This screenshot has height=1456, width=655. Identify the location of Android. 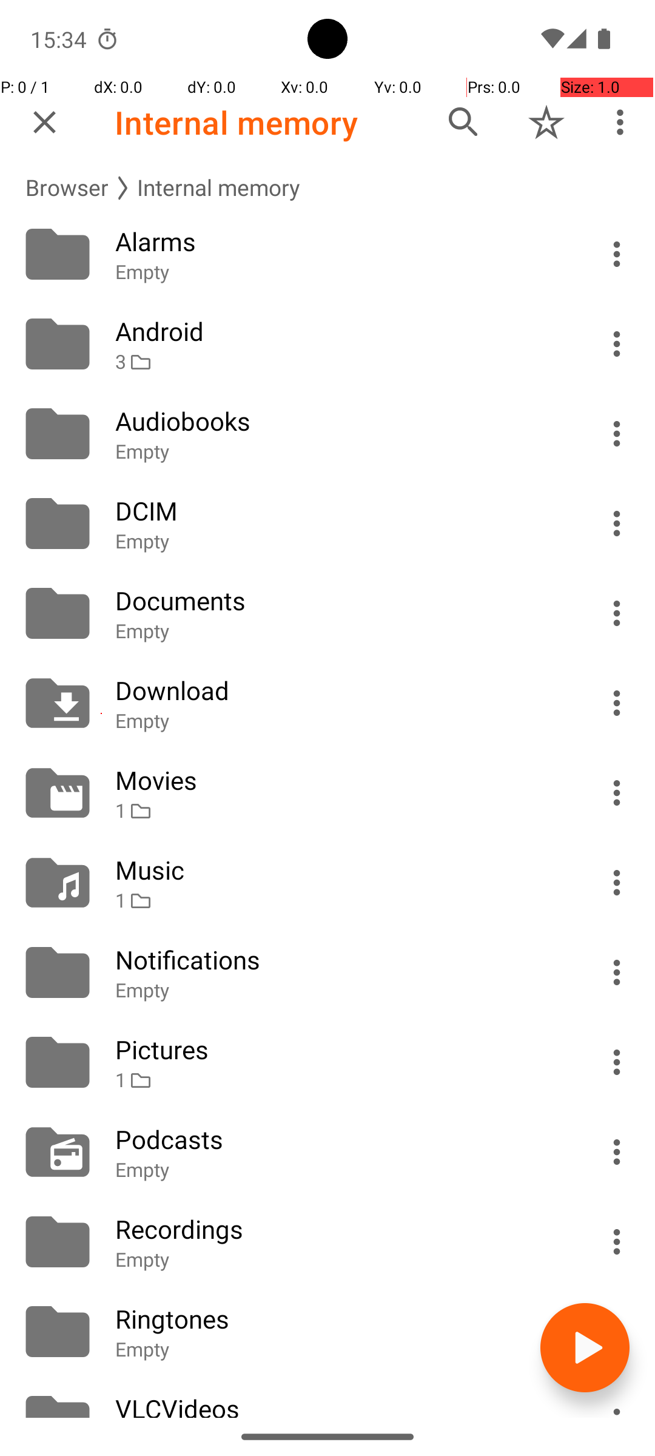
(341, 331).